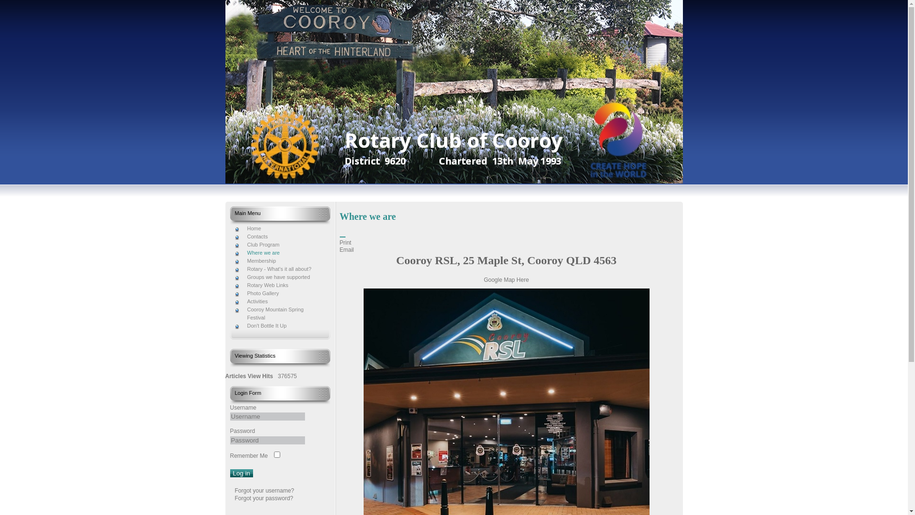  I want to click on Groups we have supported, so click(279, 278).